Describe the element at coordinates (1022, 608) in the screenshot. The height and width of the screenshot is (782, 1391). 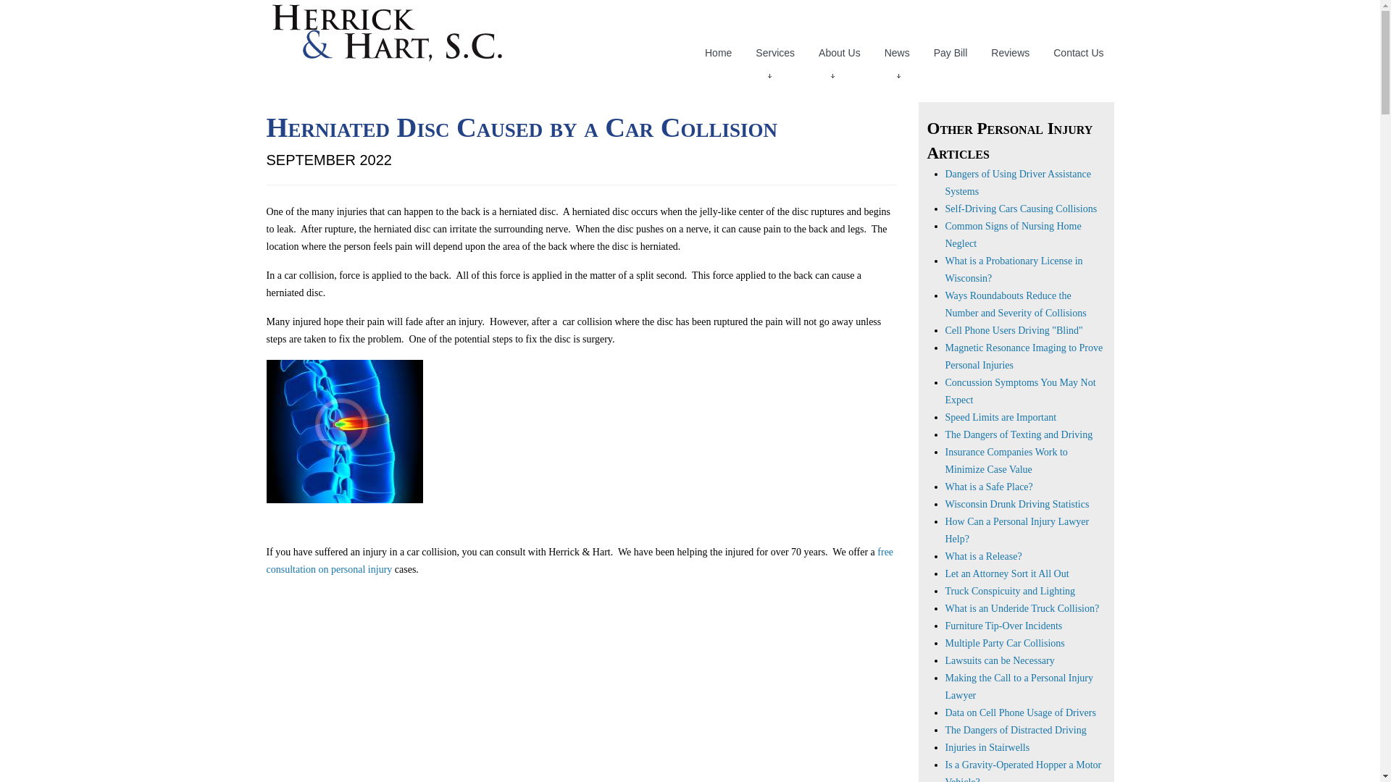
I see `What is an Underide Truck Collision?` at that location.